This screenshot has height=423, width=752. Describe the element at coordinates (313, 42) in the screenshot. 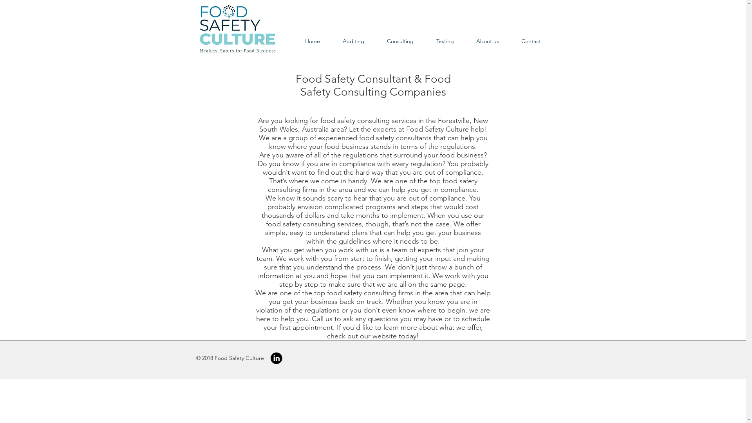

I see `Home` at that location.